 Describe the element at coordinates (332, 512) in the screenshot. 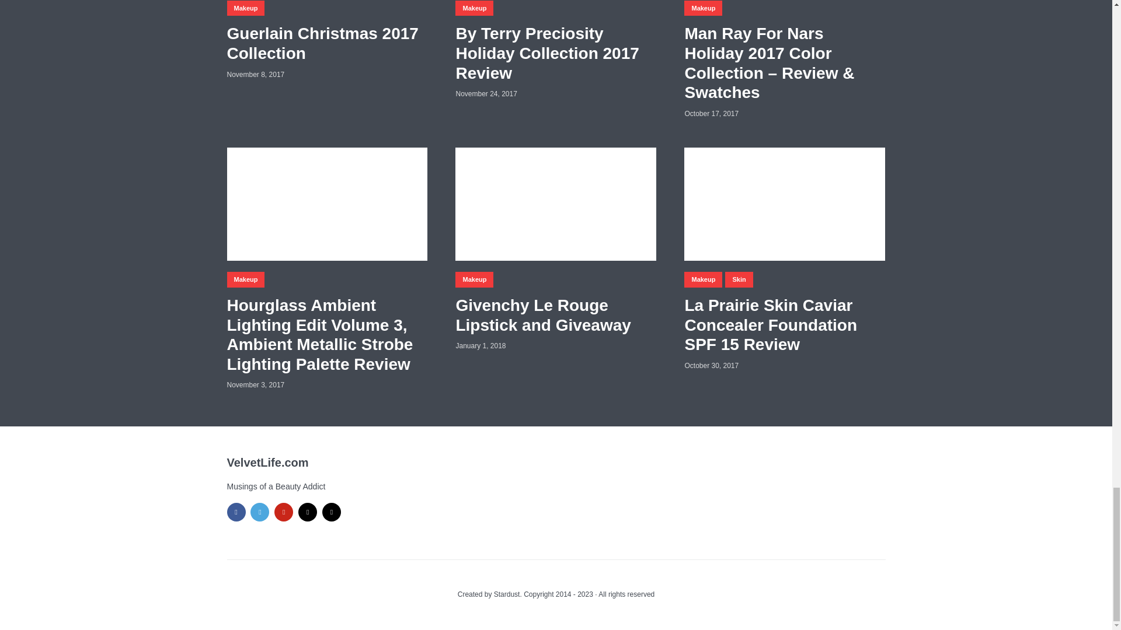

I see `Instagram` at that location.